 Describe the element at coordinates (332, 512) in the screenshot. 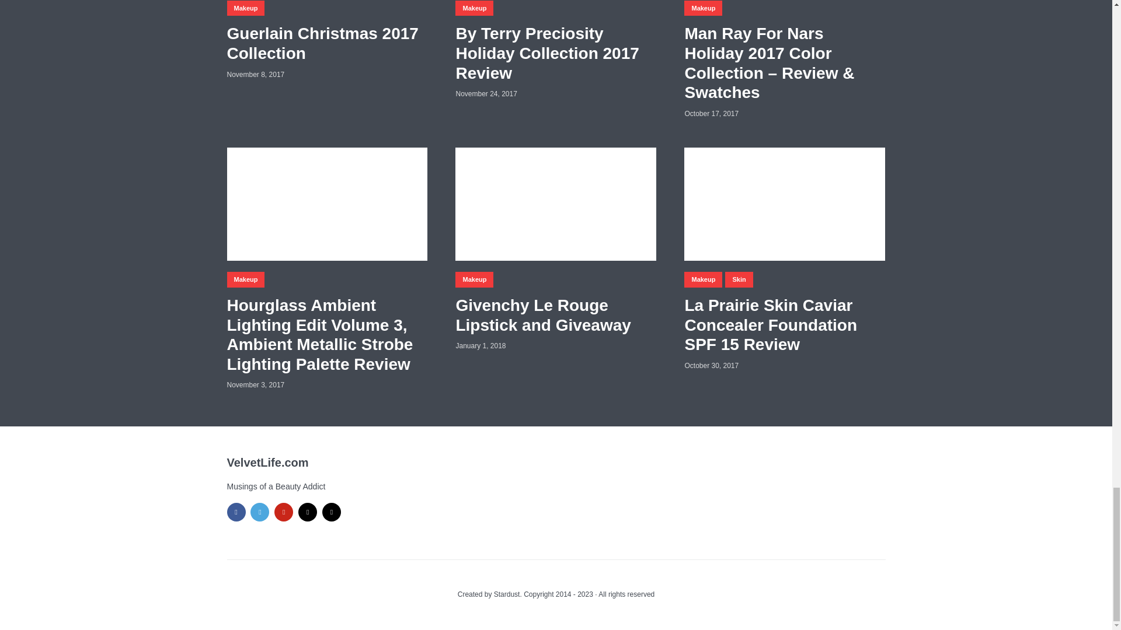

I see `Instagram` at that location.